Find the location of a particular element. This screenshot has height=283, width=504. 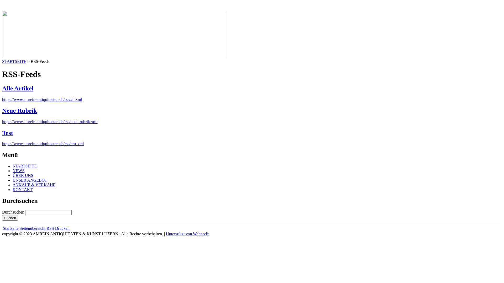

Suchen is located at coordinates (10, 218).